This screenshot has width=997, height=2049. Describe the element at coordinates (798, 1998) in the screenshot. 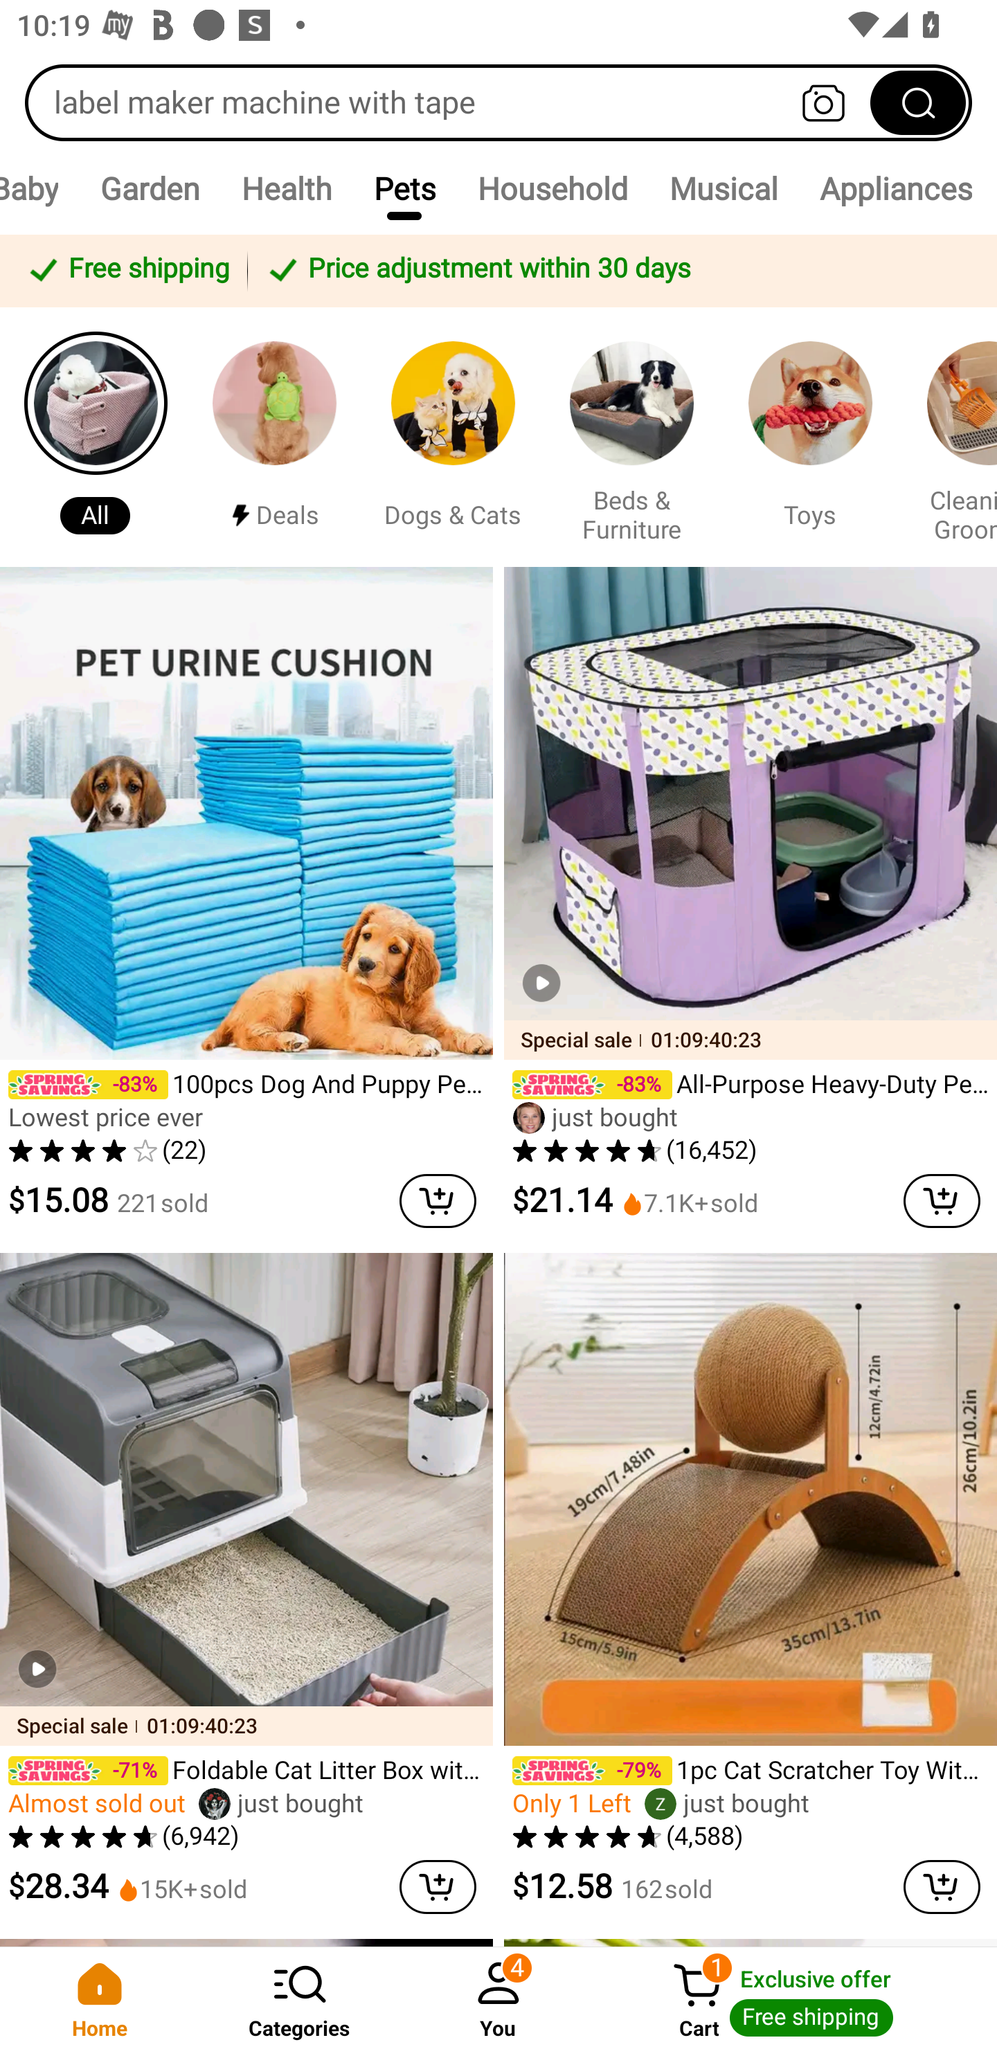

I see `Cart 1 Cart Exclusive offer` at that location.